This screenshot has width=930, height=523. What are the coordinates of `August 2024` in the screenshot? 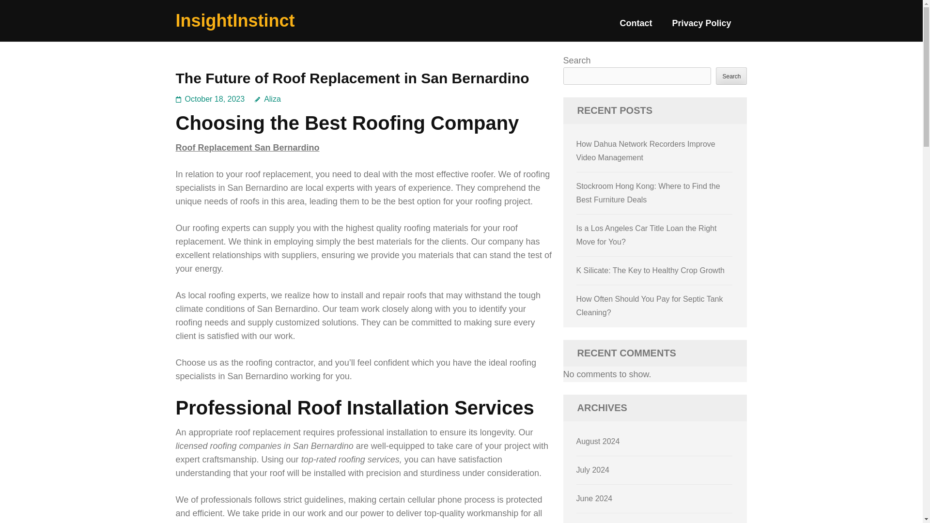 It's located at (598, 441).